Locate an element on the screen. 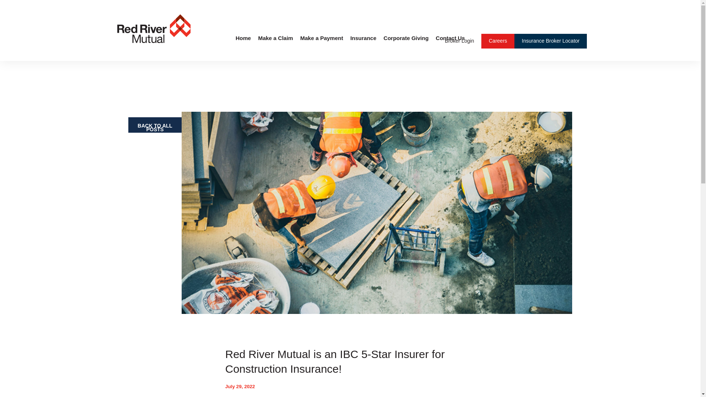  Broker Login is located at coordinates (459, 40).